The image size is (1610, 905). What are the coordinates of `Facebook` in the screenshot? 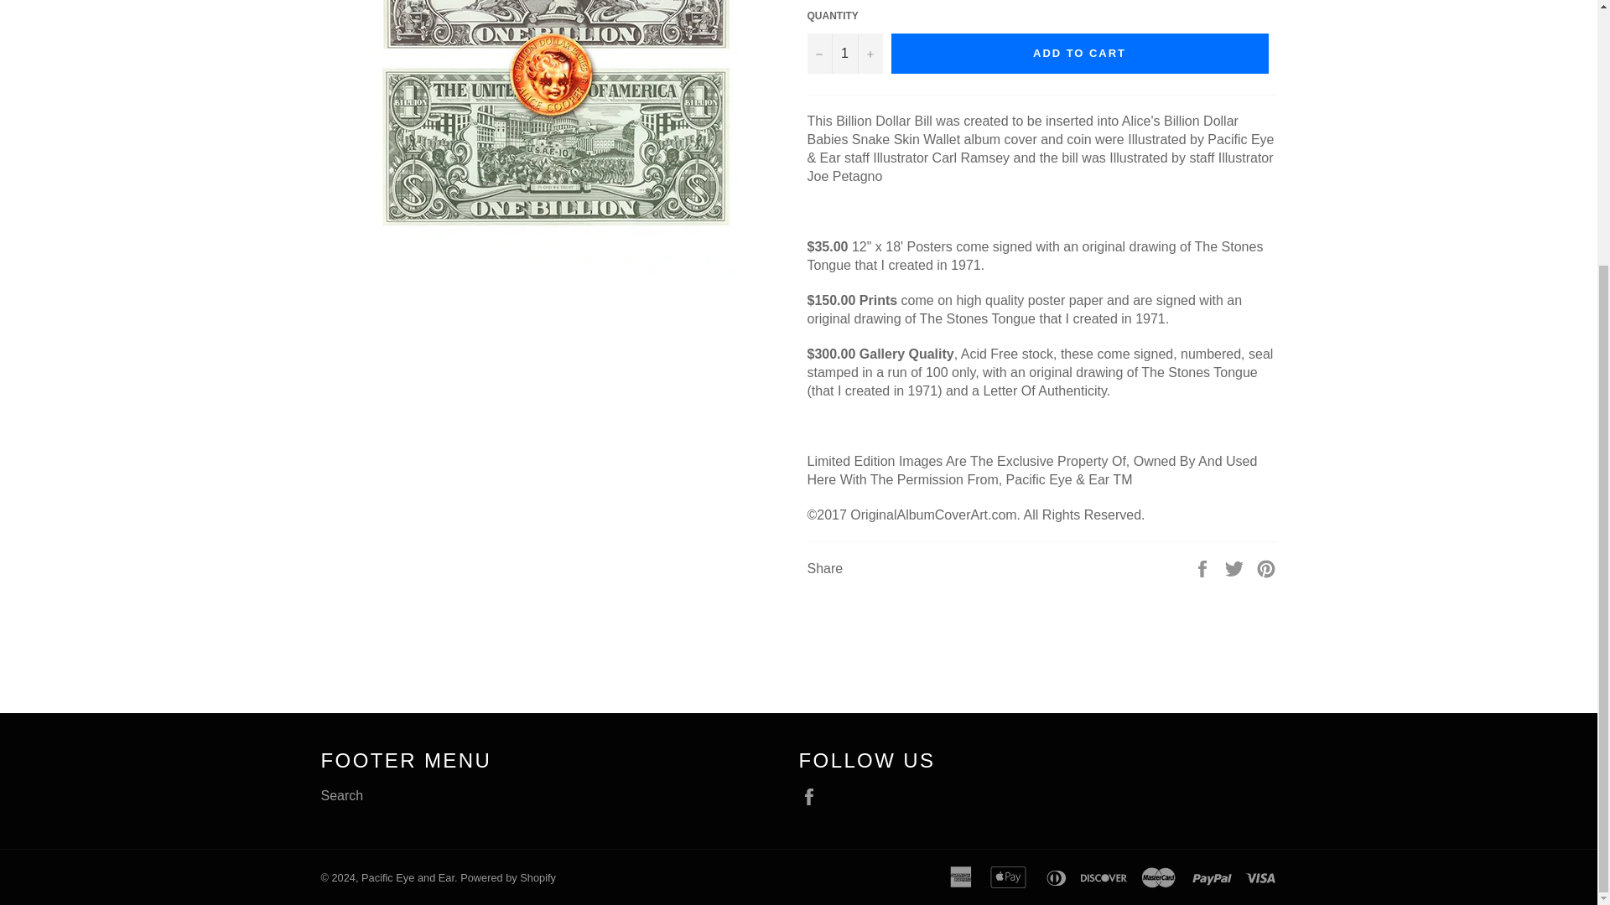 It's located at (813, 796).